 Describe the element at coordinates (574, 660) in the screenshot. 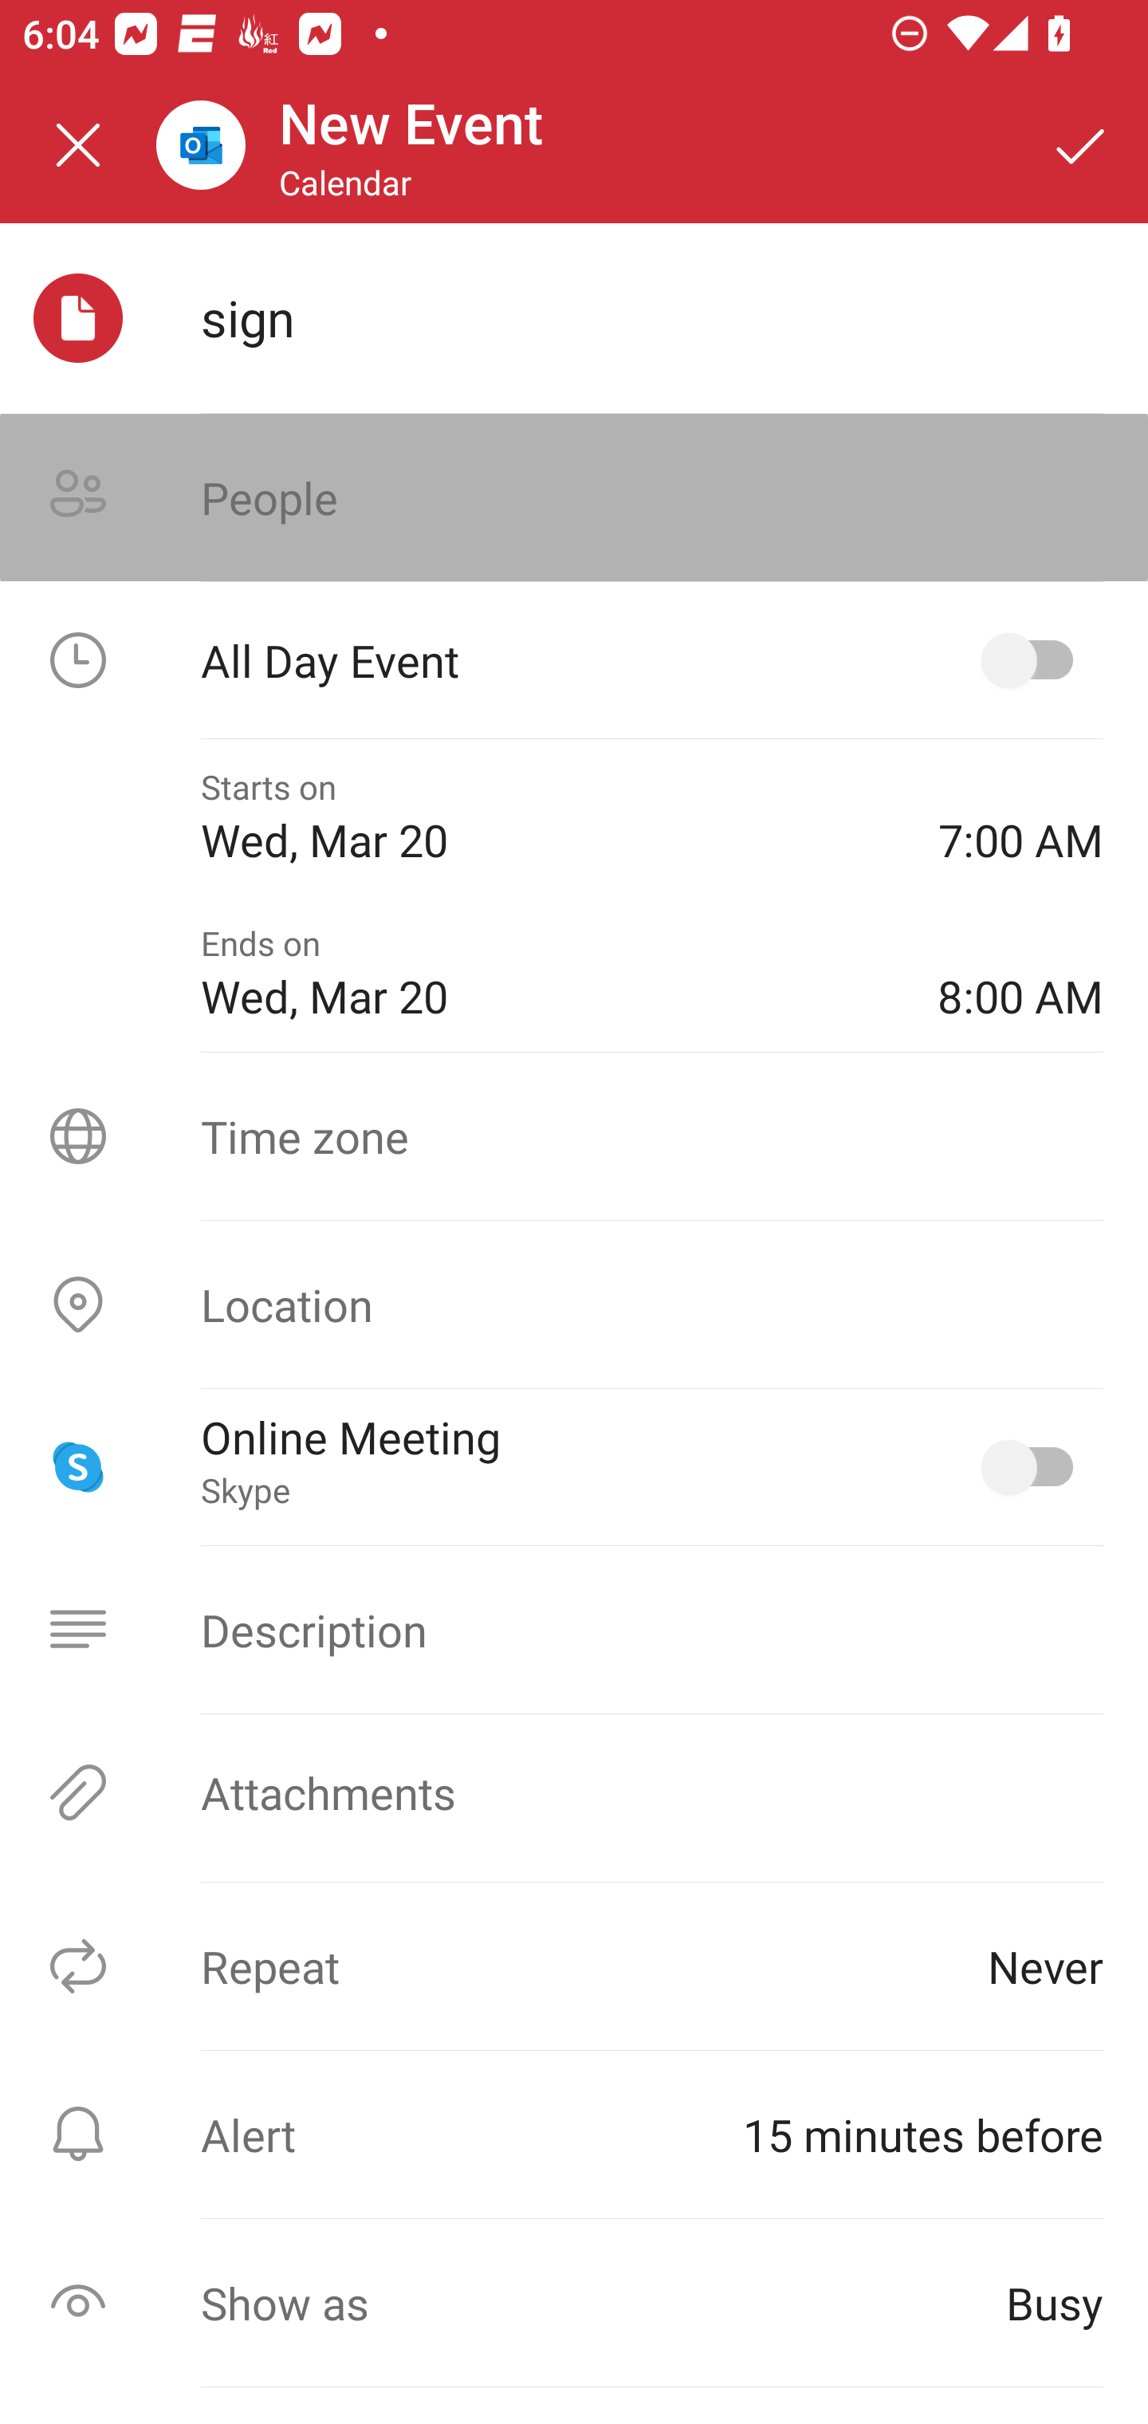

I see `All Day Event` at that location.